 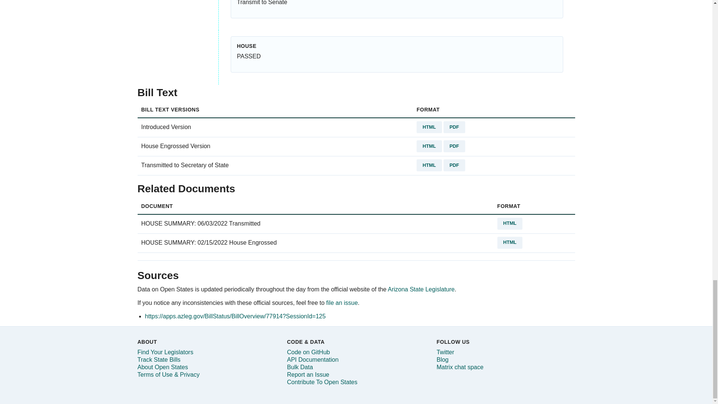 What do you see at coordinates (429, 165) in the screenshot?
I see `HTML` at bounding box center [429, 165].